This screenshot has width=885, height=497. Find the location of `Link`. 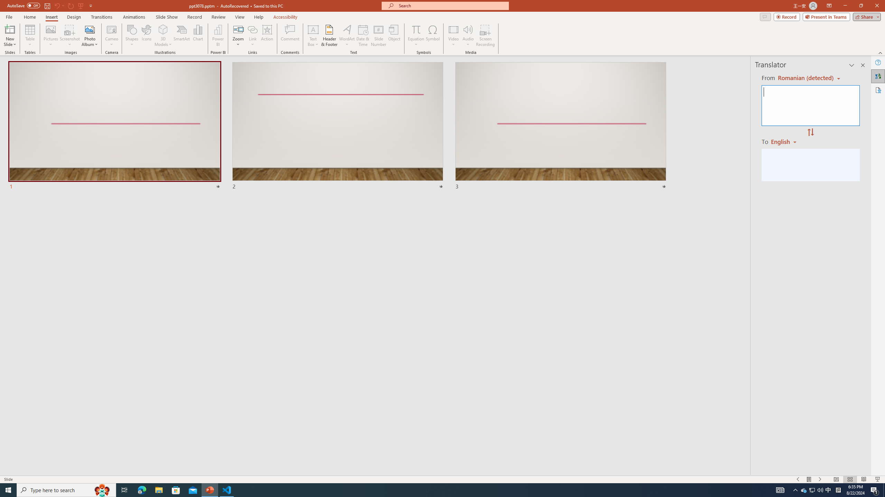

Link is located at coordinates (252, 29).